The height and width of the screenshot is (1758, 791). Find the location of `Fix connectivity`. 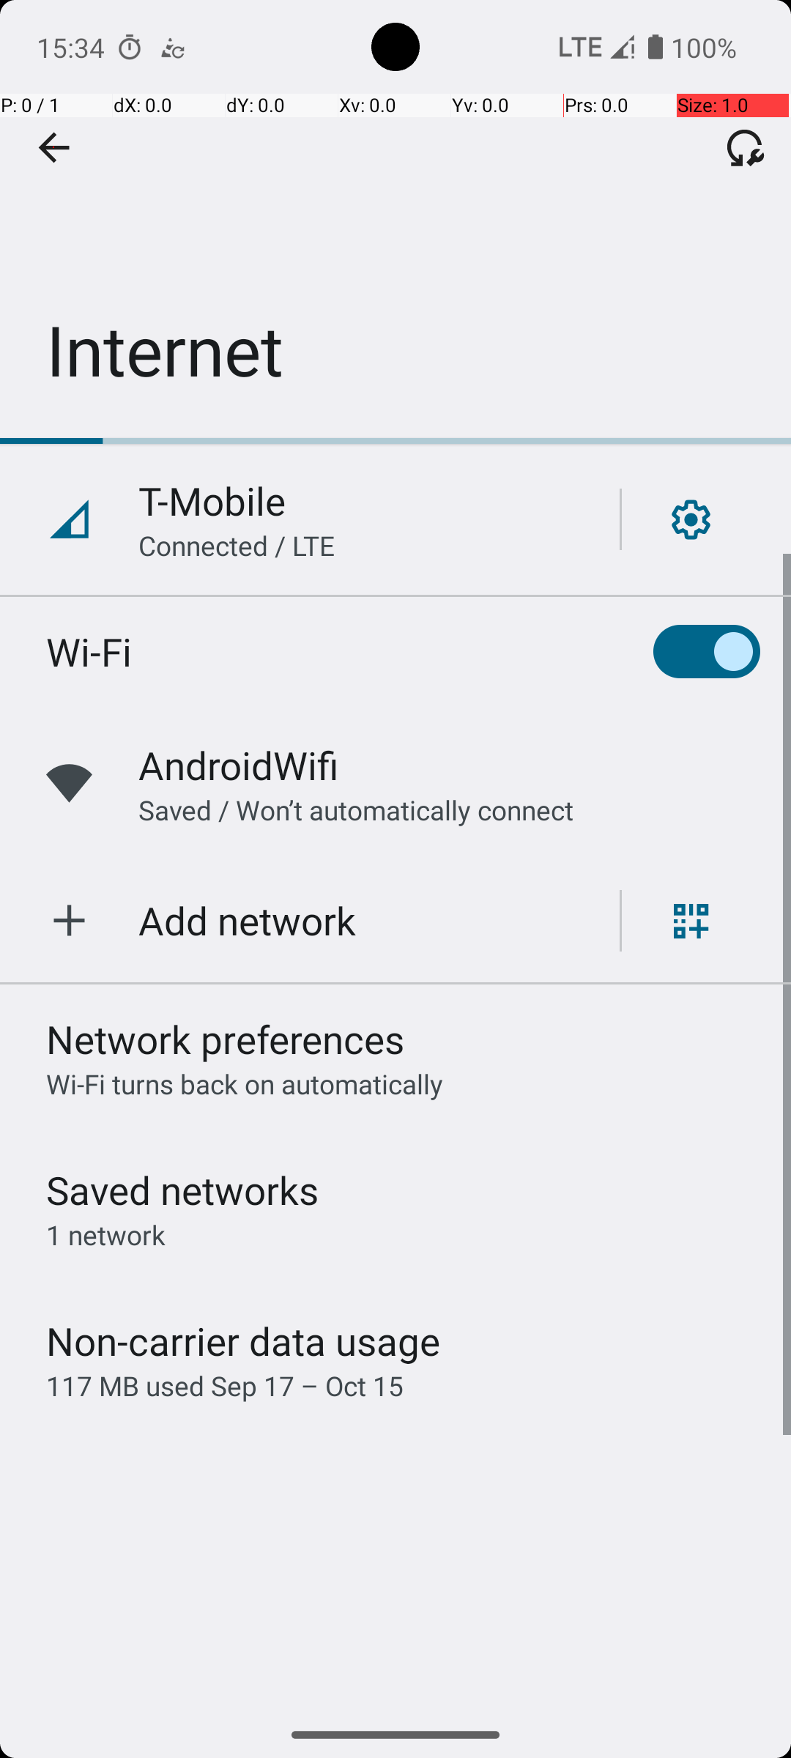

Fix connectivity is located at coordinates (745, 147).